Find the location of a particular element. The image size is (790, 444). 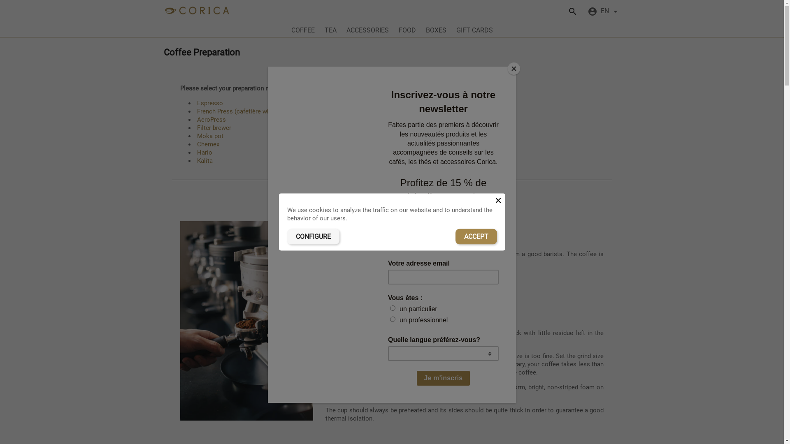

CONFIGURE is located at coordinates (314, 236).